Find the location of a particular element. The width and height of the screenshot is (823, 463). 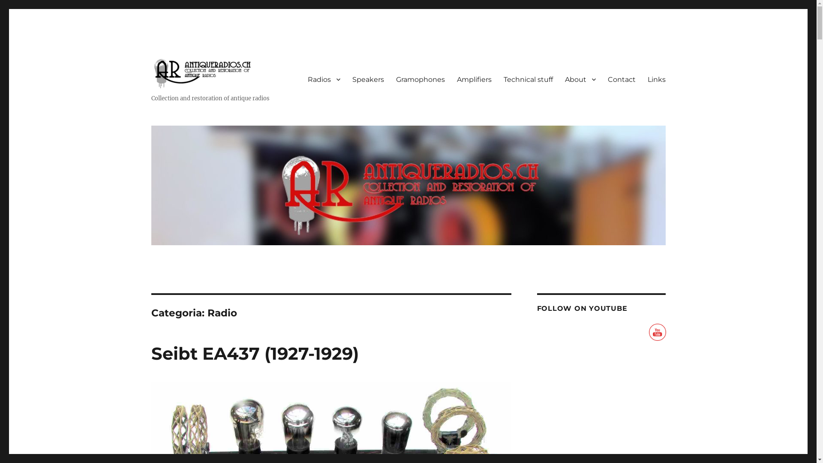

Radios is located at coordinates (324, 79).